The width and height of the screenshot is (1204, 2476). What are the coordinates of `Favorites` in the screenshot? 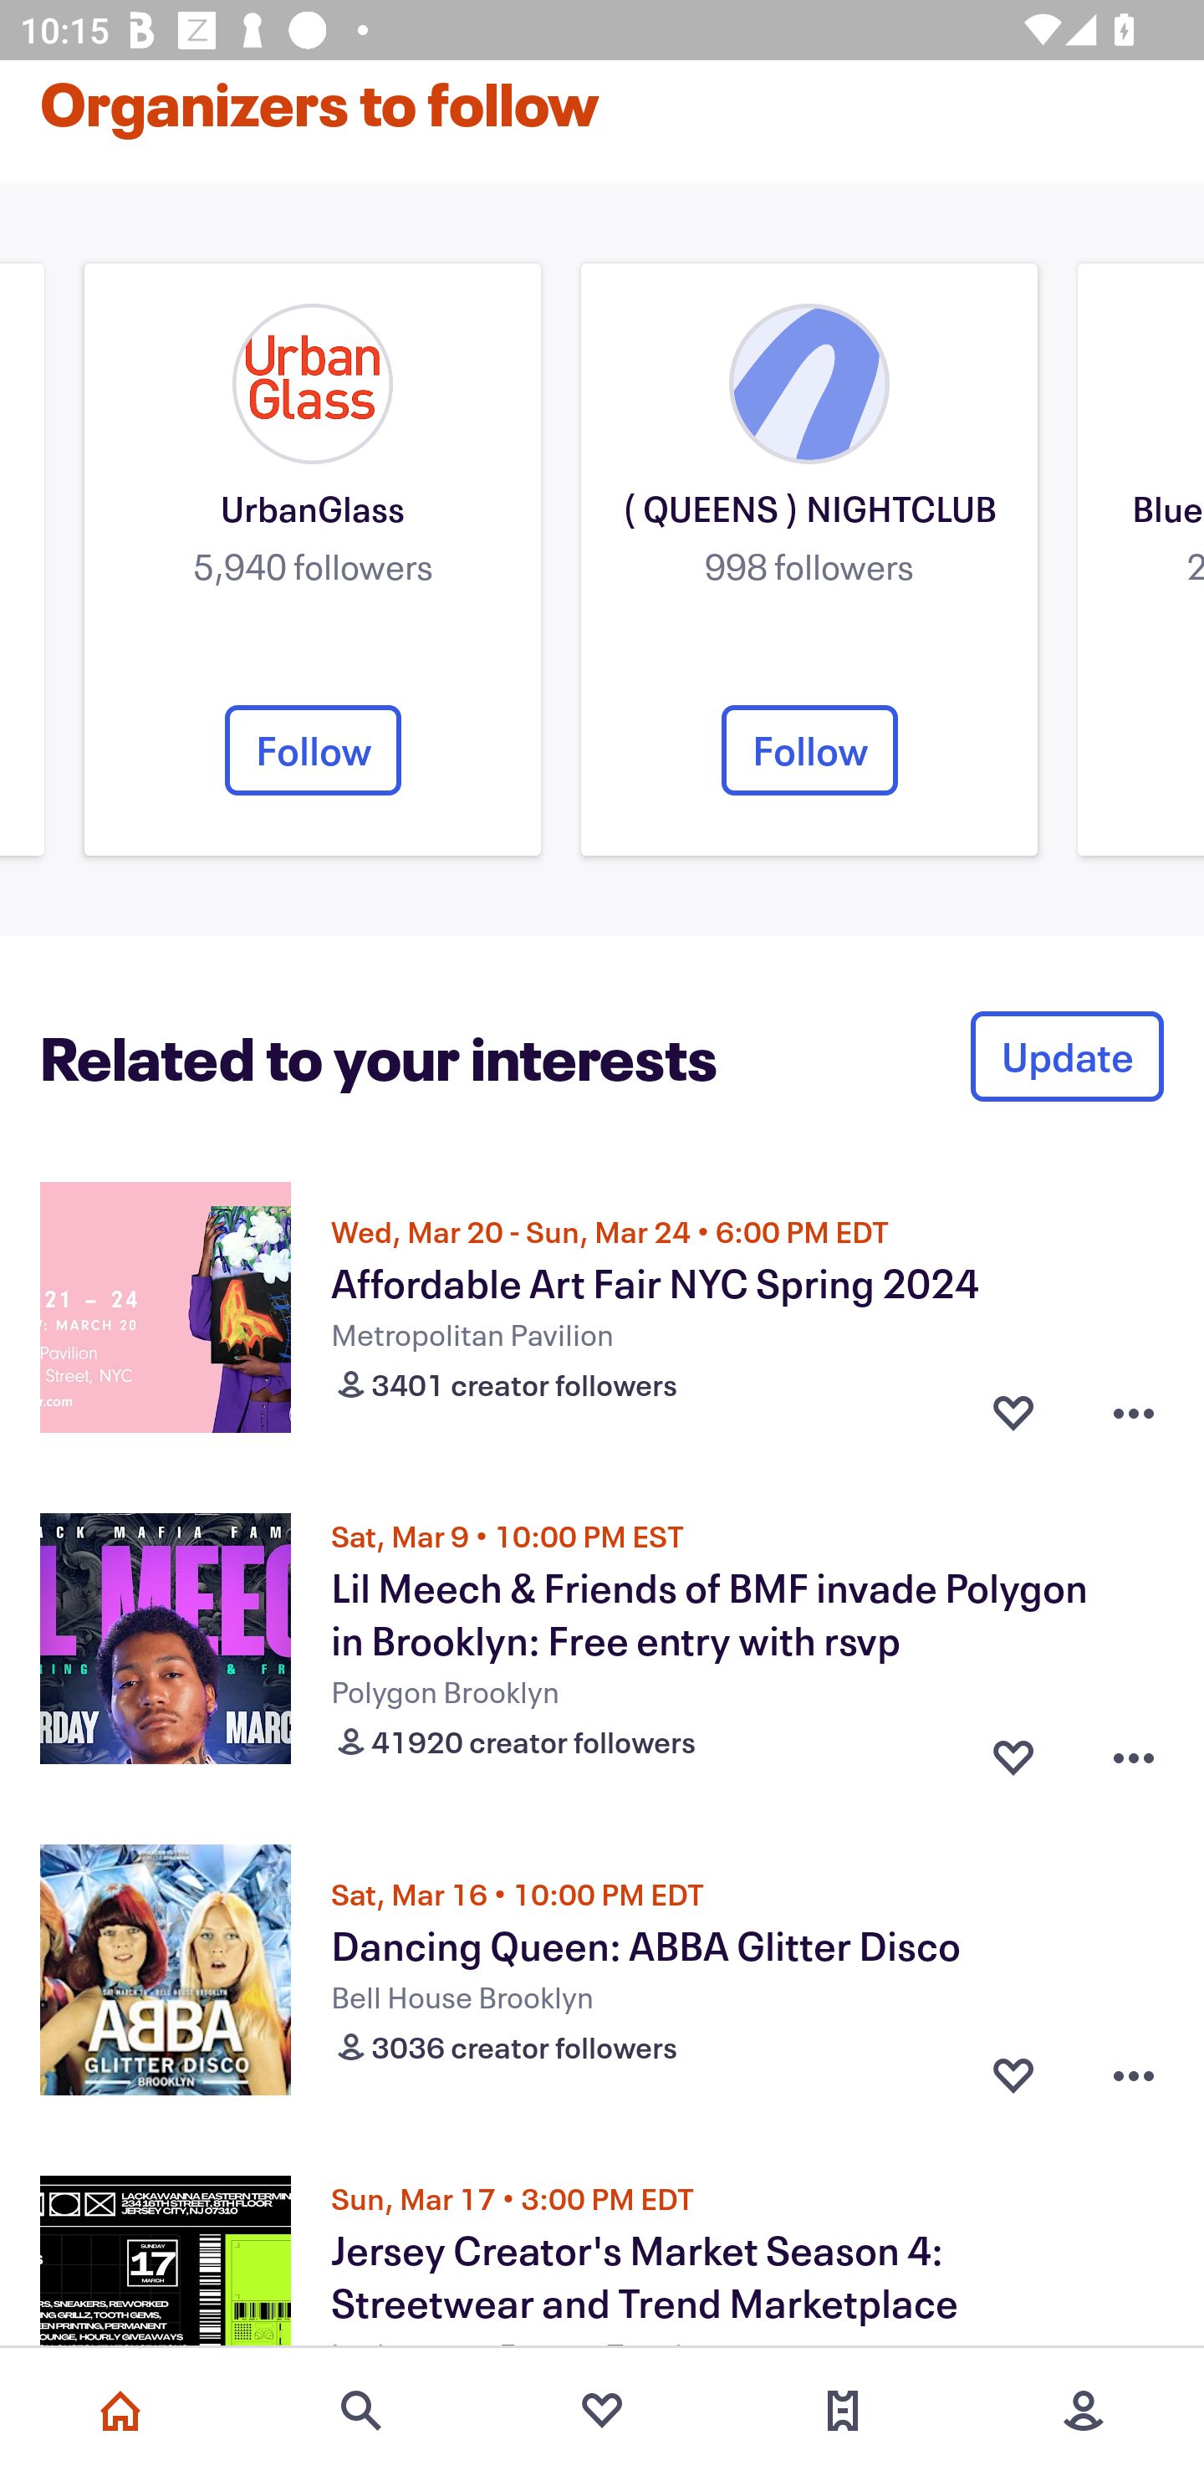 It's located at (602, 2411).